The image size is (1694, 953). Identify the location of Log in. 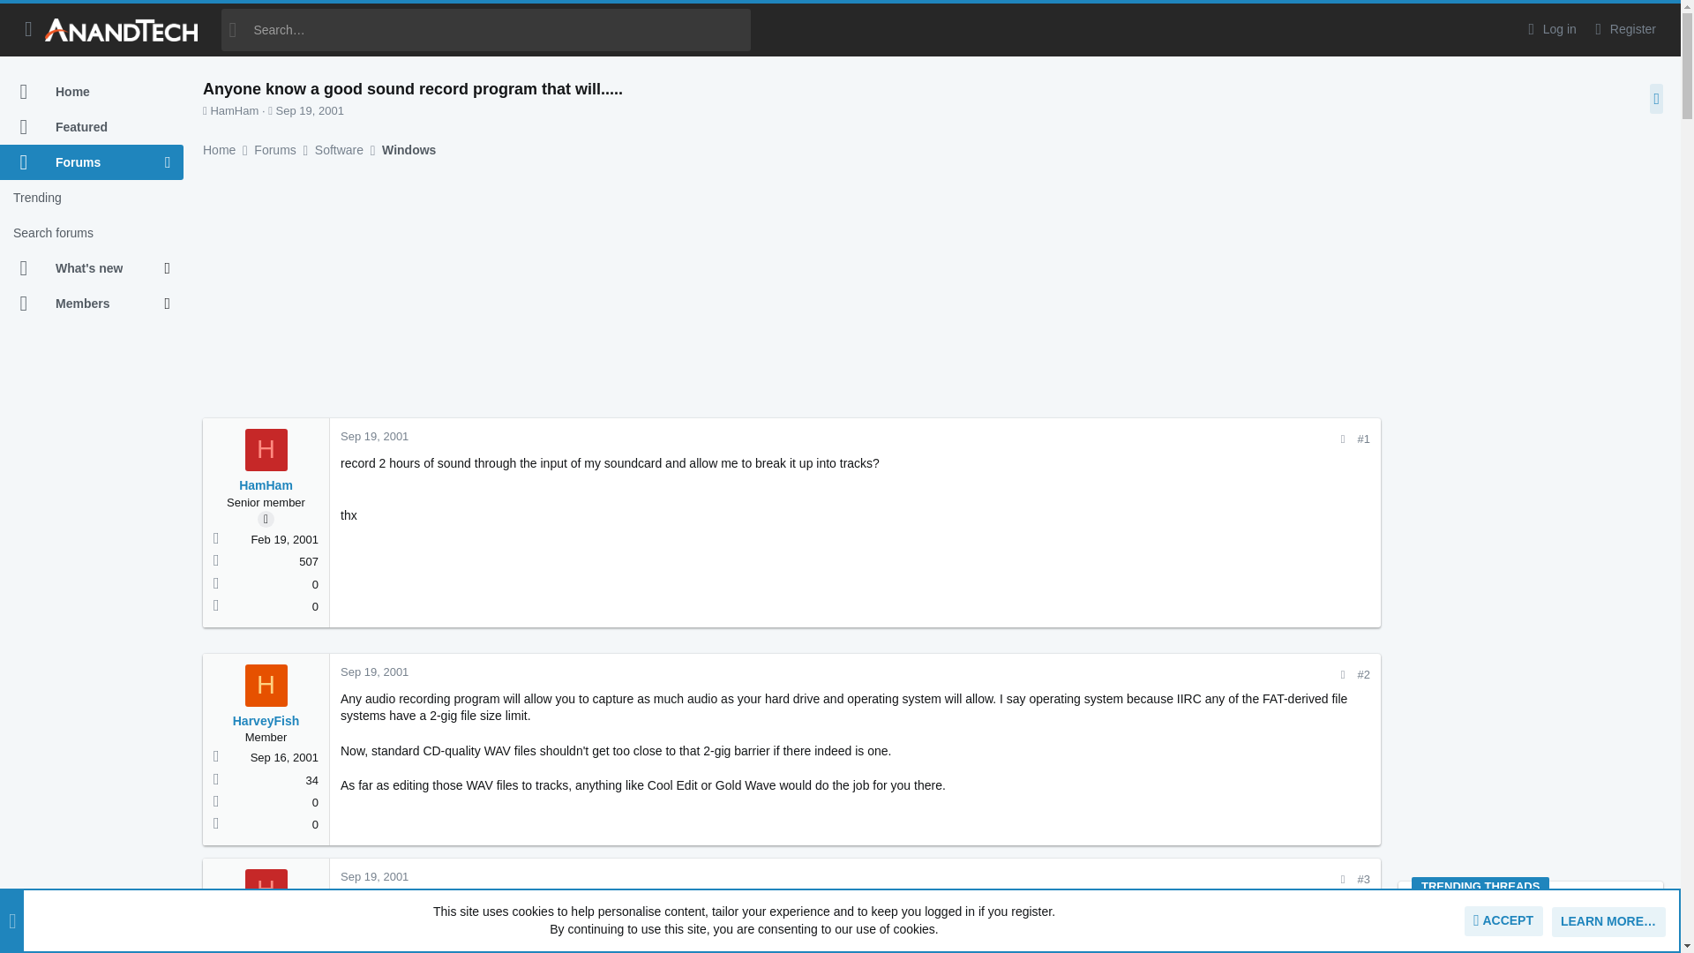
(1549, 29).